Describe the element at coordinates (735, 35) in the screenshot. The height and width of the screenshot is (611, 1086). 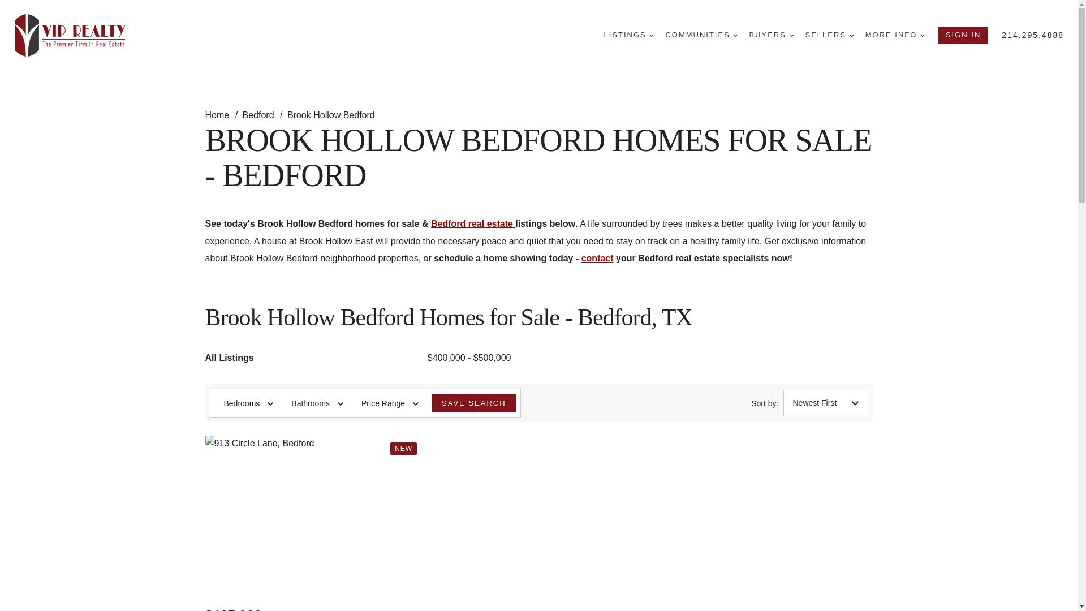
I see `DROPDOWN ARROW` at that location.